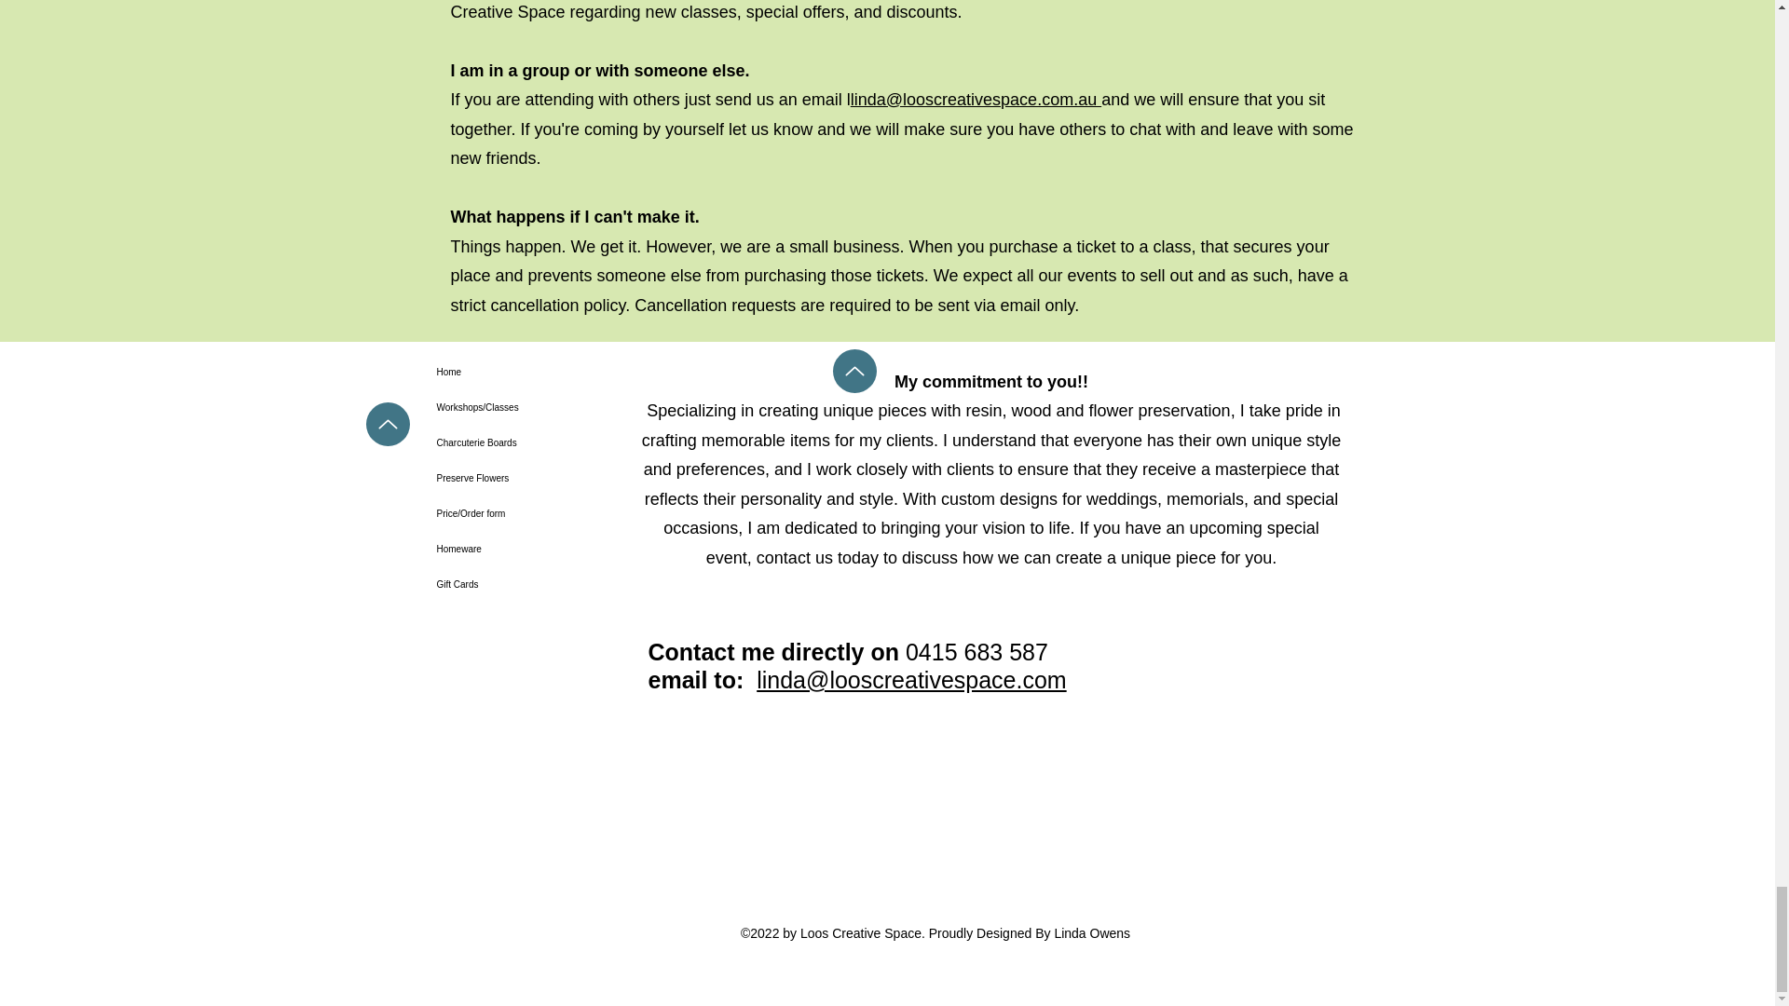  What do you see at coordinates (504, 479) in the screenshot?
I see `Preserve Flowers` at bounding box center [504, 479].